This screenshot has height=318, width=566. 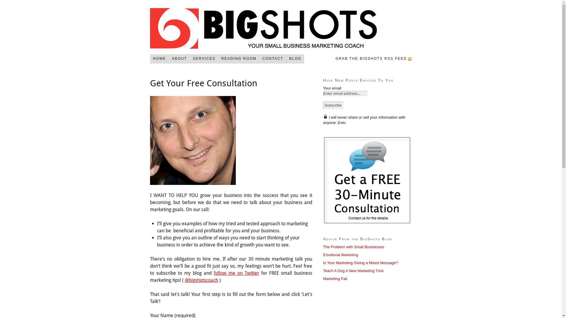 I want to click on boullata-social, so click(x=193, y=140).